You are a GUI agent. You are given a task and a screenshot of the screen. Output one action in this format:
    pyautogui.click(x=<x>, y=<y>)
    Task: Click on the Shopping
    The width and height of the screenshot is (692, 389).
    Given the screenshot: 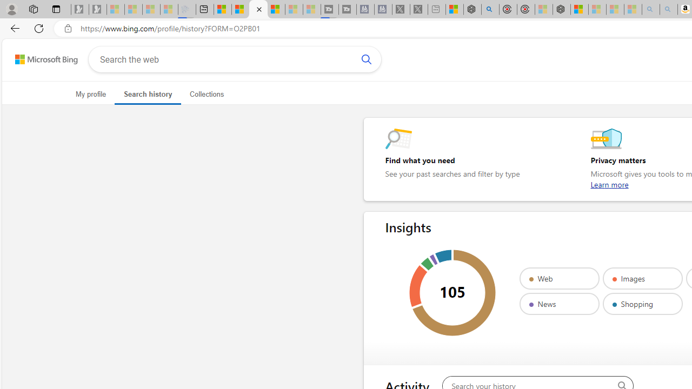 What is the action you would take?
    pyautogui.click(x=642, y=304)
    